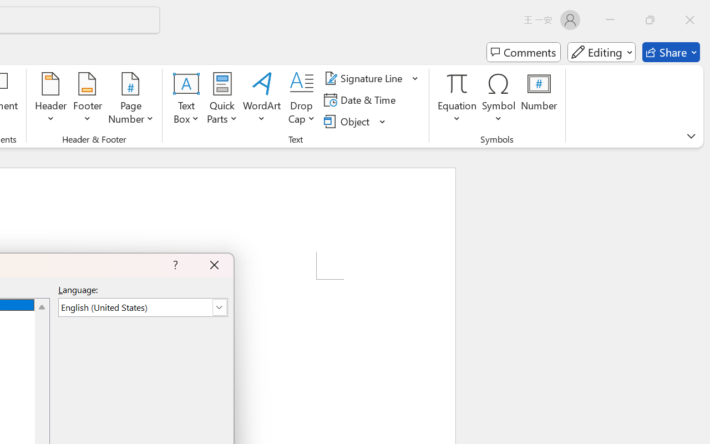 Image resolution: width=710 pixels, height=444 pixels. I want to click on Czech, so click(571, 253).